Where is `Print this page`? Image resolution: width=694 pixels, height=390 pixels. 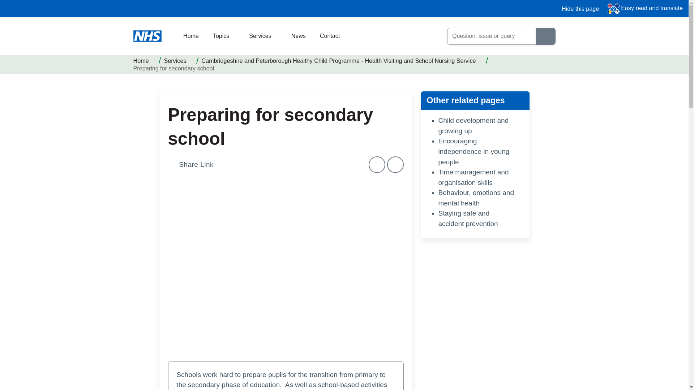
Print this page is located at coordinates (377, 165).